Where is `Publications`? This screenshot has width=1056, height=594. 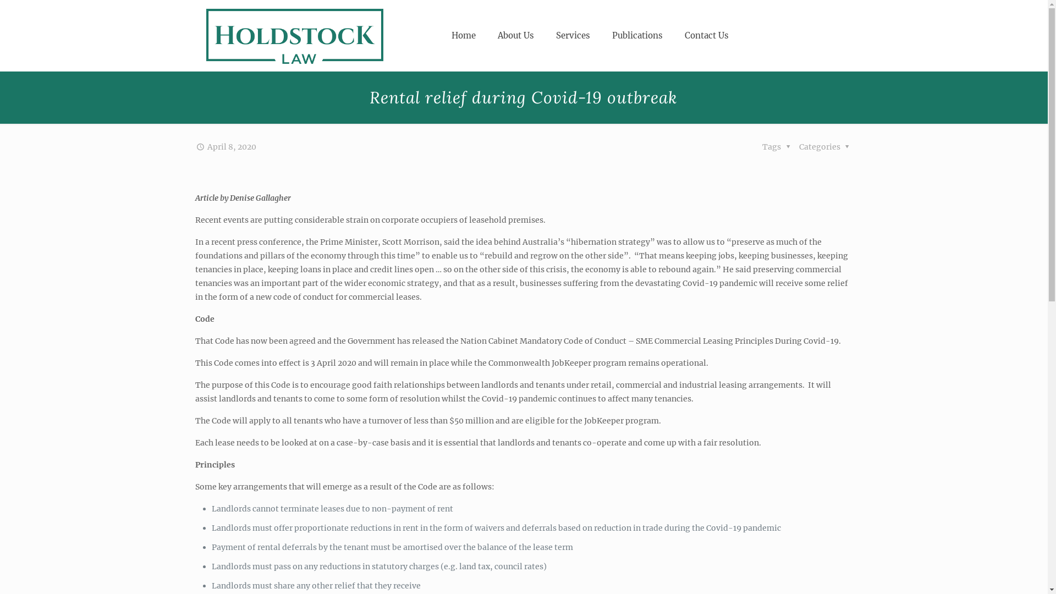
Publications is located at coordinates (637, 36).